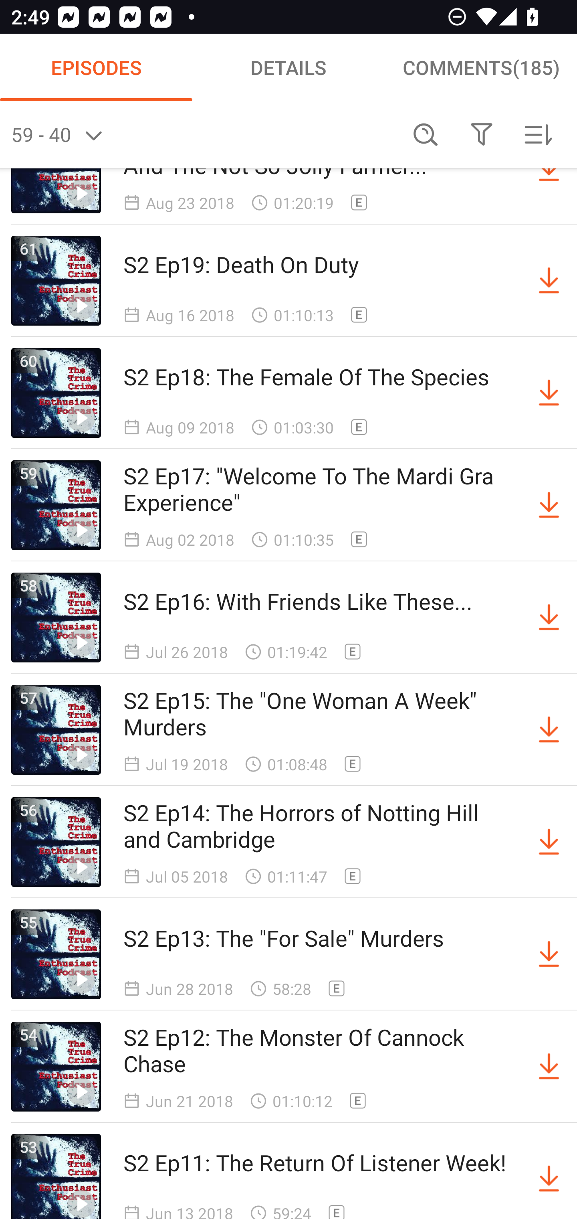  Describe the element at coordinates (549, 1067) in the screenshot. I see `Download` at that location.